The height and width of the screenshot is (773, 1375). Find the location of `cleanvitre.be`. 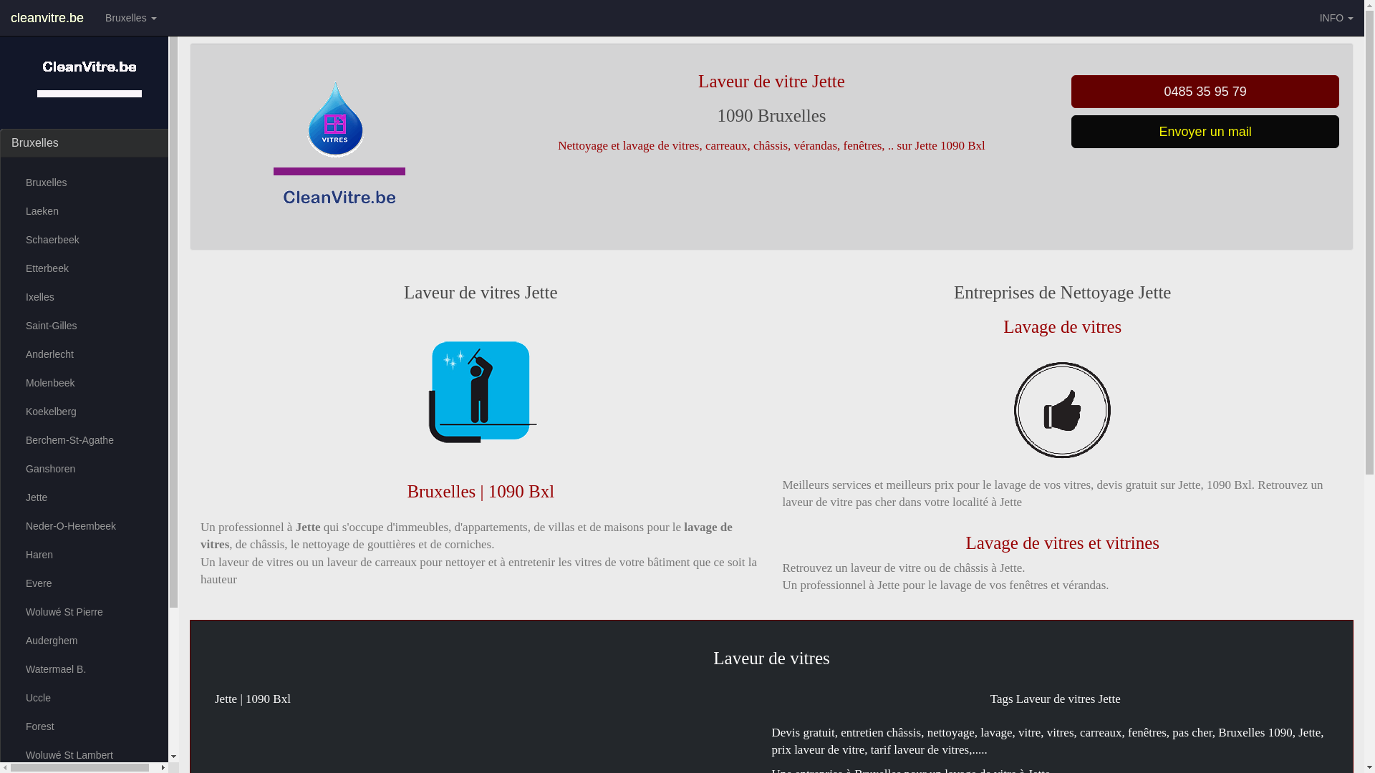

cleanvitre.be is located at coordinates (47, 18).